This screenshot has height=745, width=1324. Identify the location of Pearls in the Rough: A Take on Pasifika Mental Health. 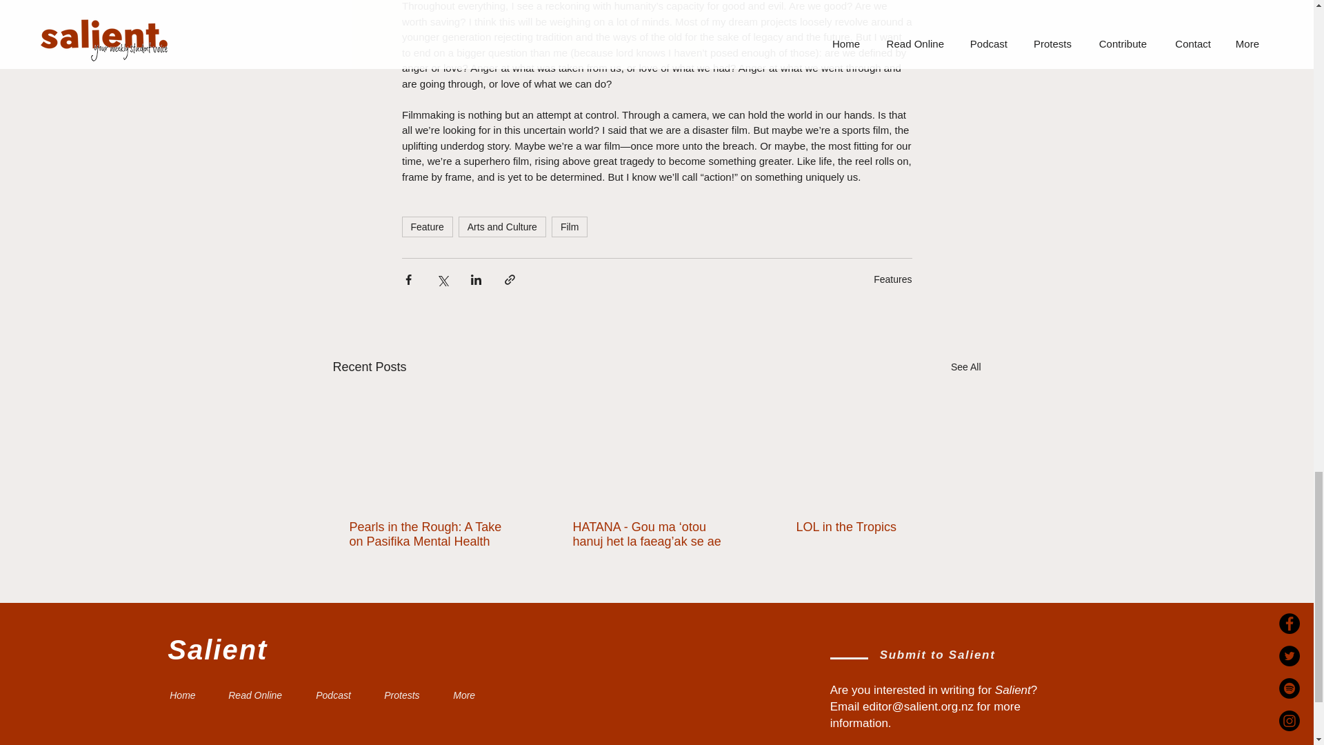
(432, 534).